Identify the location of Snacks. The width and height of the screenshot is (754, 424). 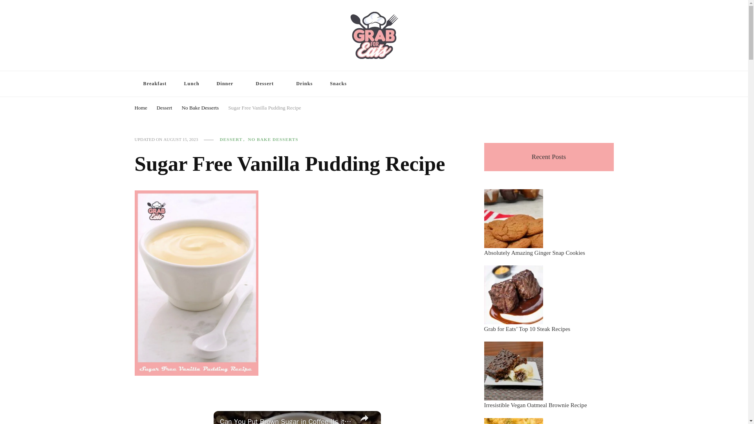
(338, 84).